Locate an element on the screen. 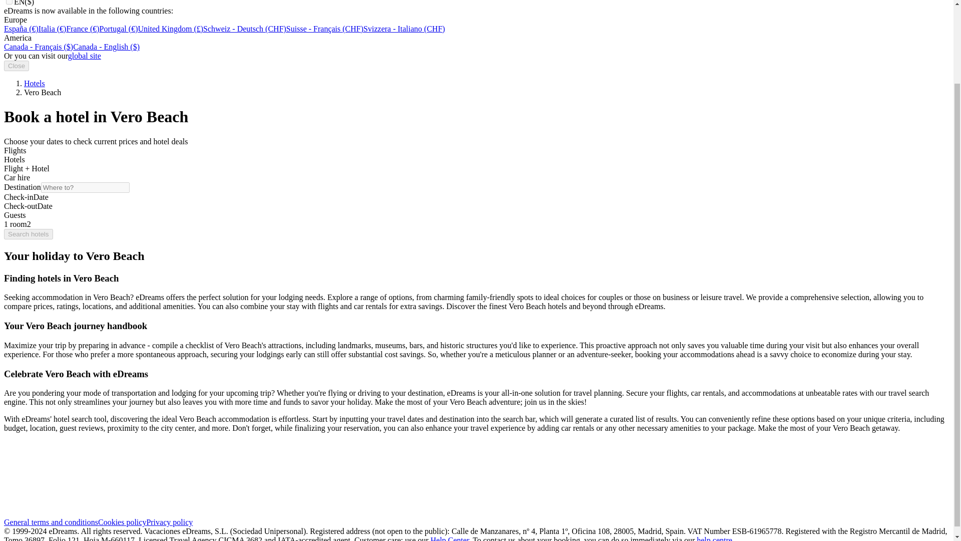 The image size is (961, 541). Hotels is located at coordinates (35, 83).